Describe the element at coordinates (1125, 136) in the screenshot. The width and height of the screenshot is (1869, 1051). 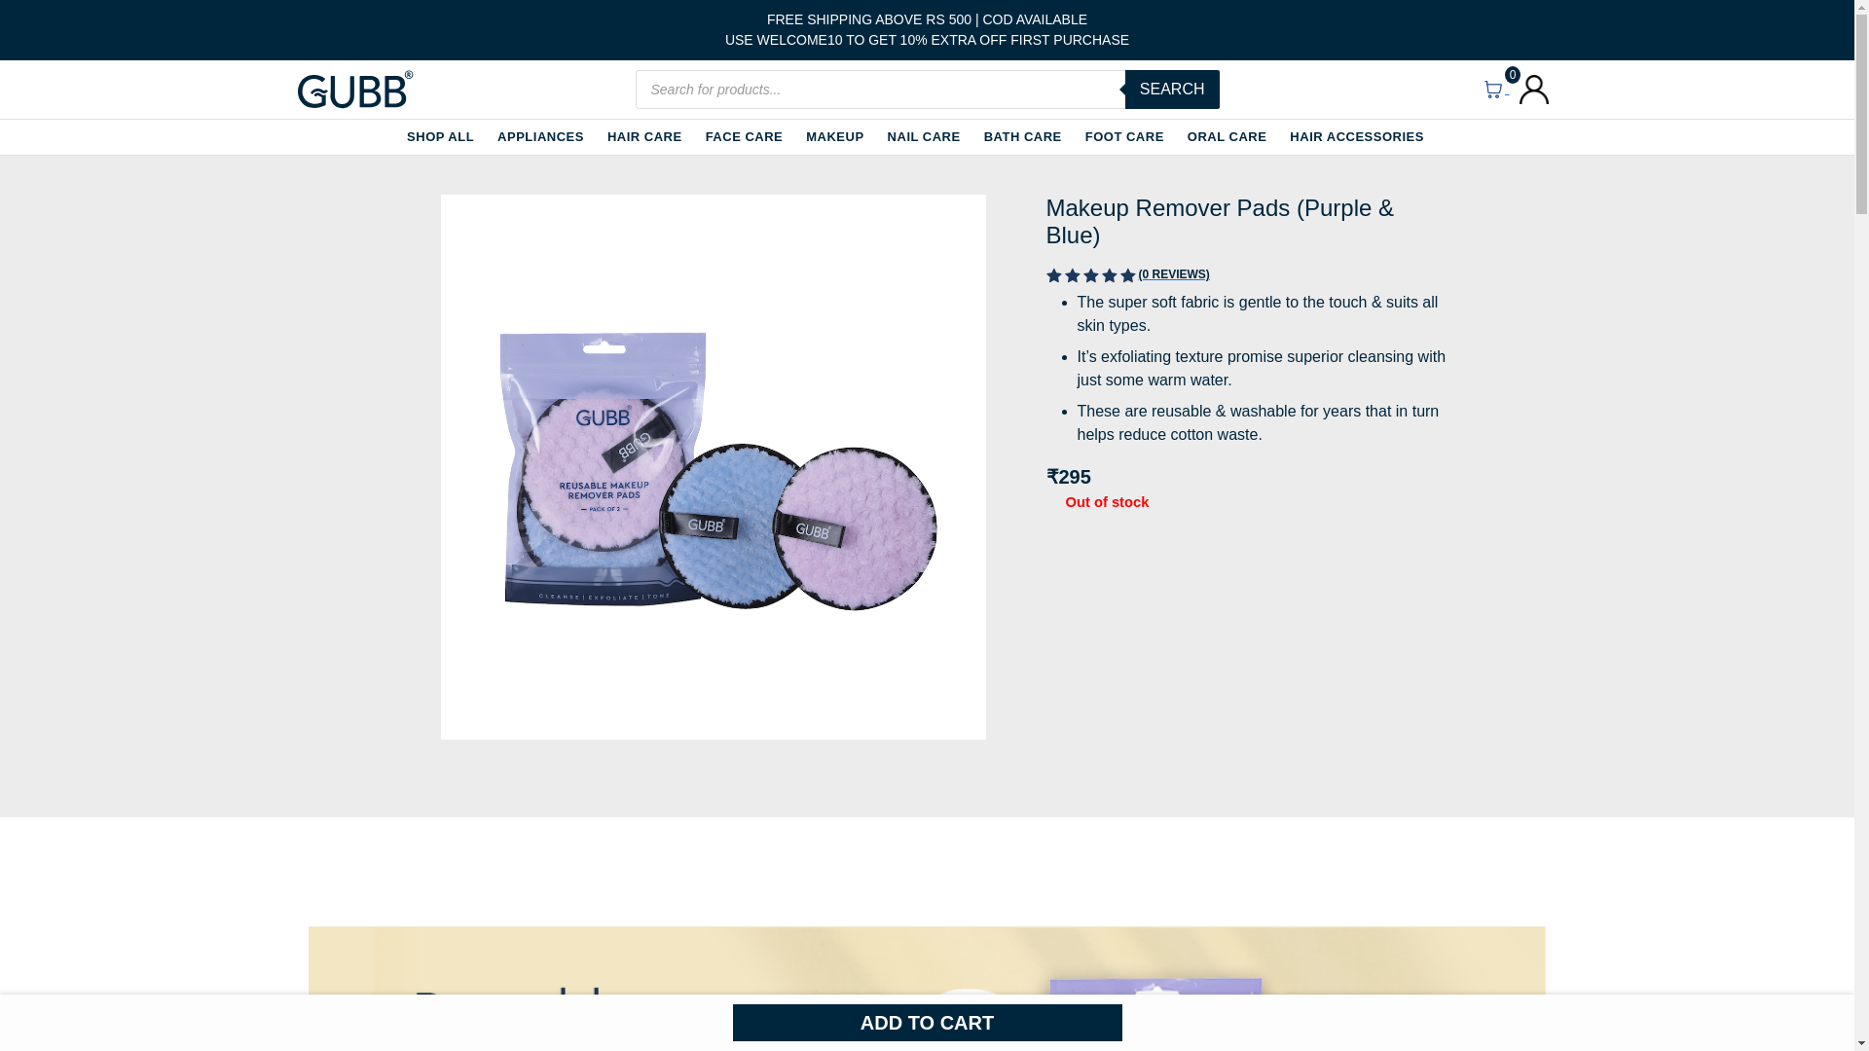
I see `FOOT CARE` at that location.